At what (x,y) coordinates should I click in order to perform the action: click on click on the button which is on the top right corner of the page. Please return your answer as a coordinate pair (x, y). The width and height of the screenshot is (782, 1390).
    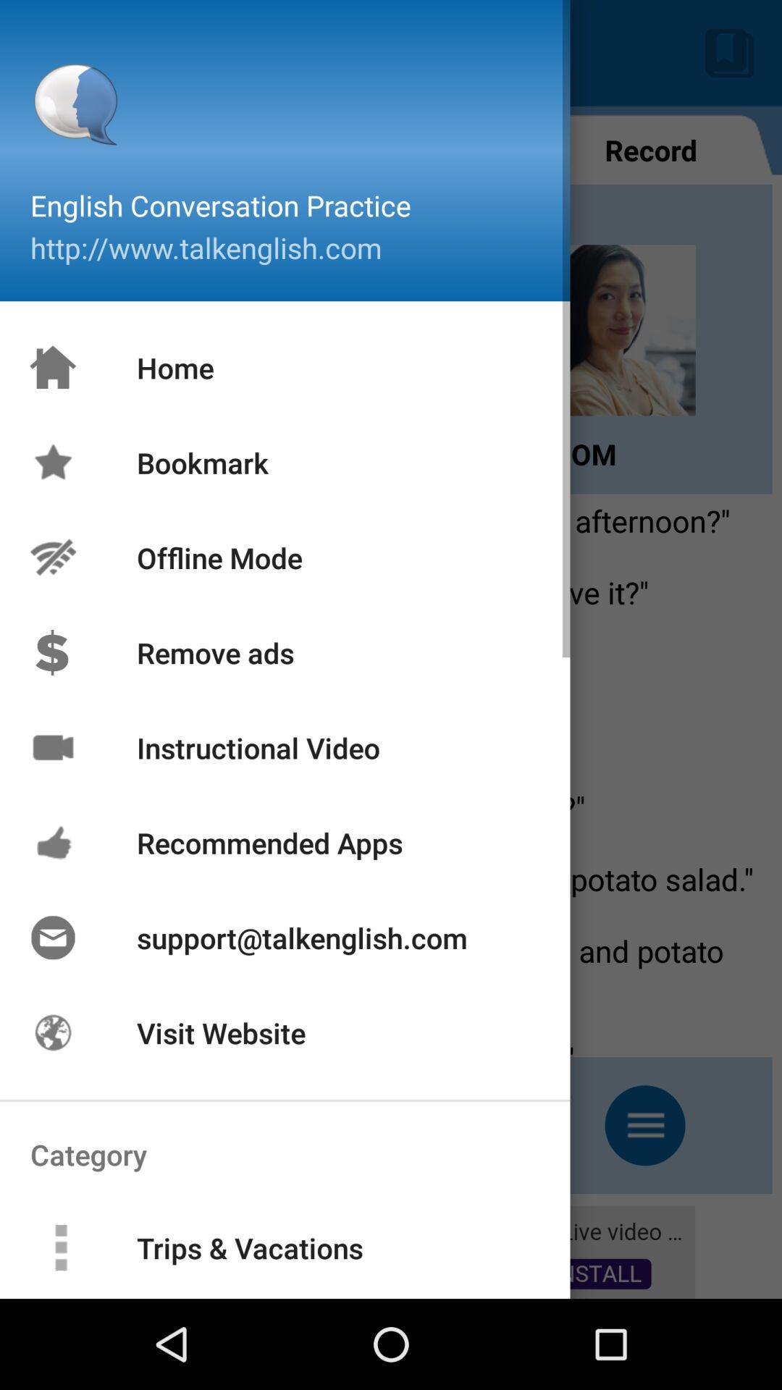
    Looking at the image, I should click on (730, 54).